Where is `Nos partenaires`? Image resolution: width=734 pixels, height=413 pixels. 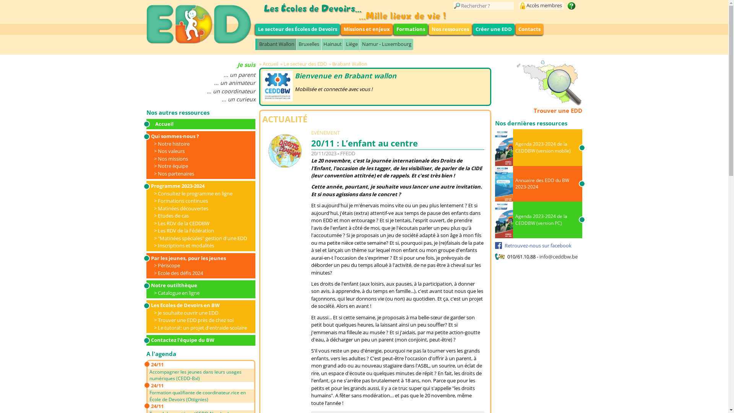
Nos partenaires is located at coordinates (174, 174).